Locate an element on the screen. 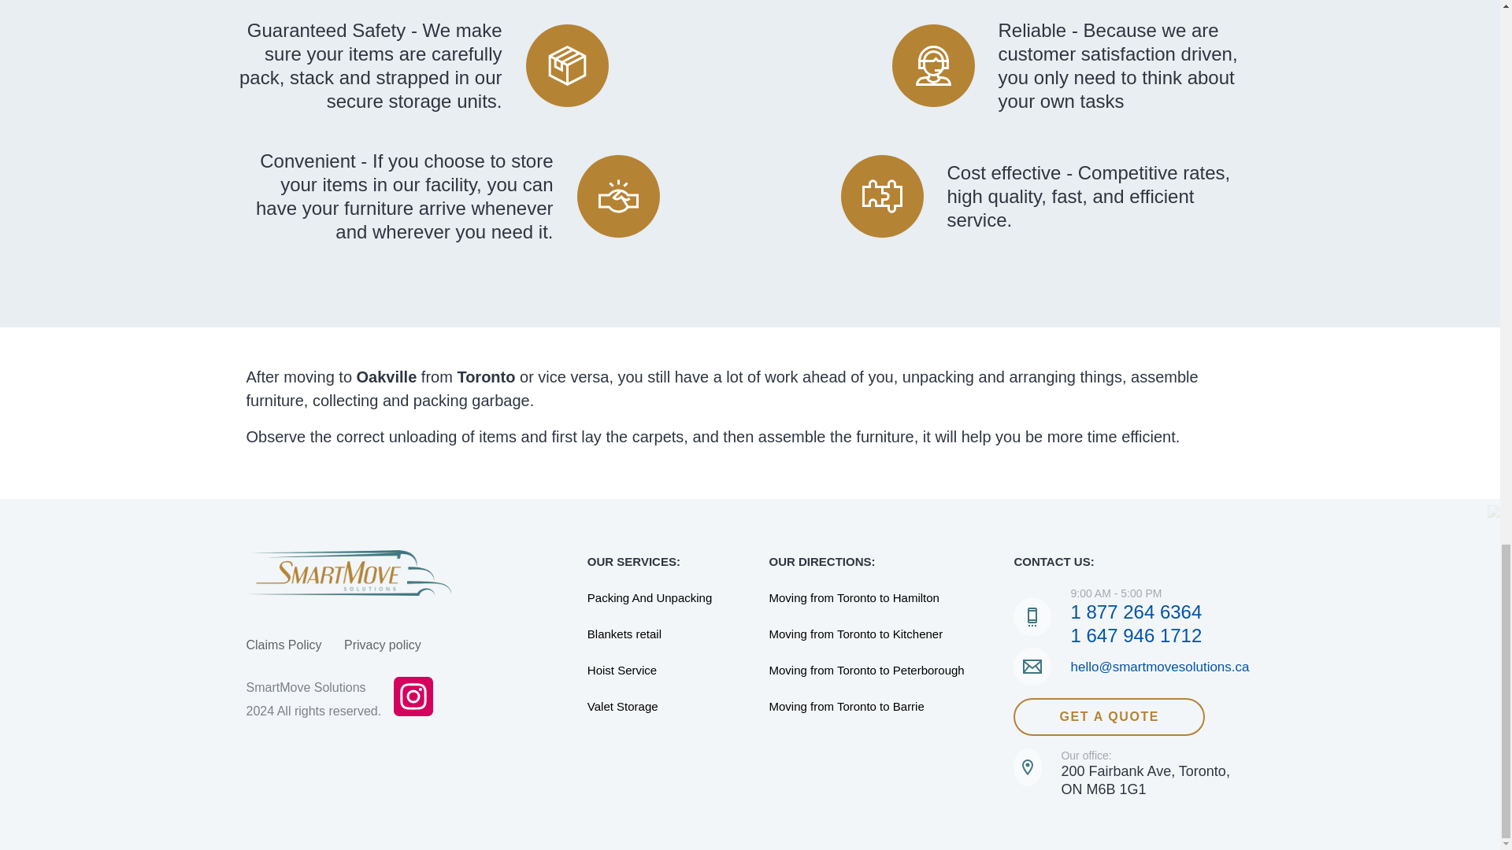  Blankets retail is located at coordinates (665, 634).